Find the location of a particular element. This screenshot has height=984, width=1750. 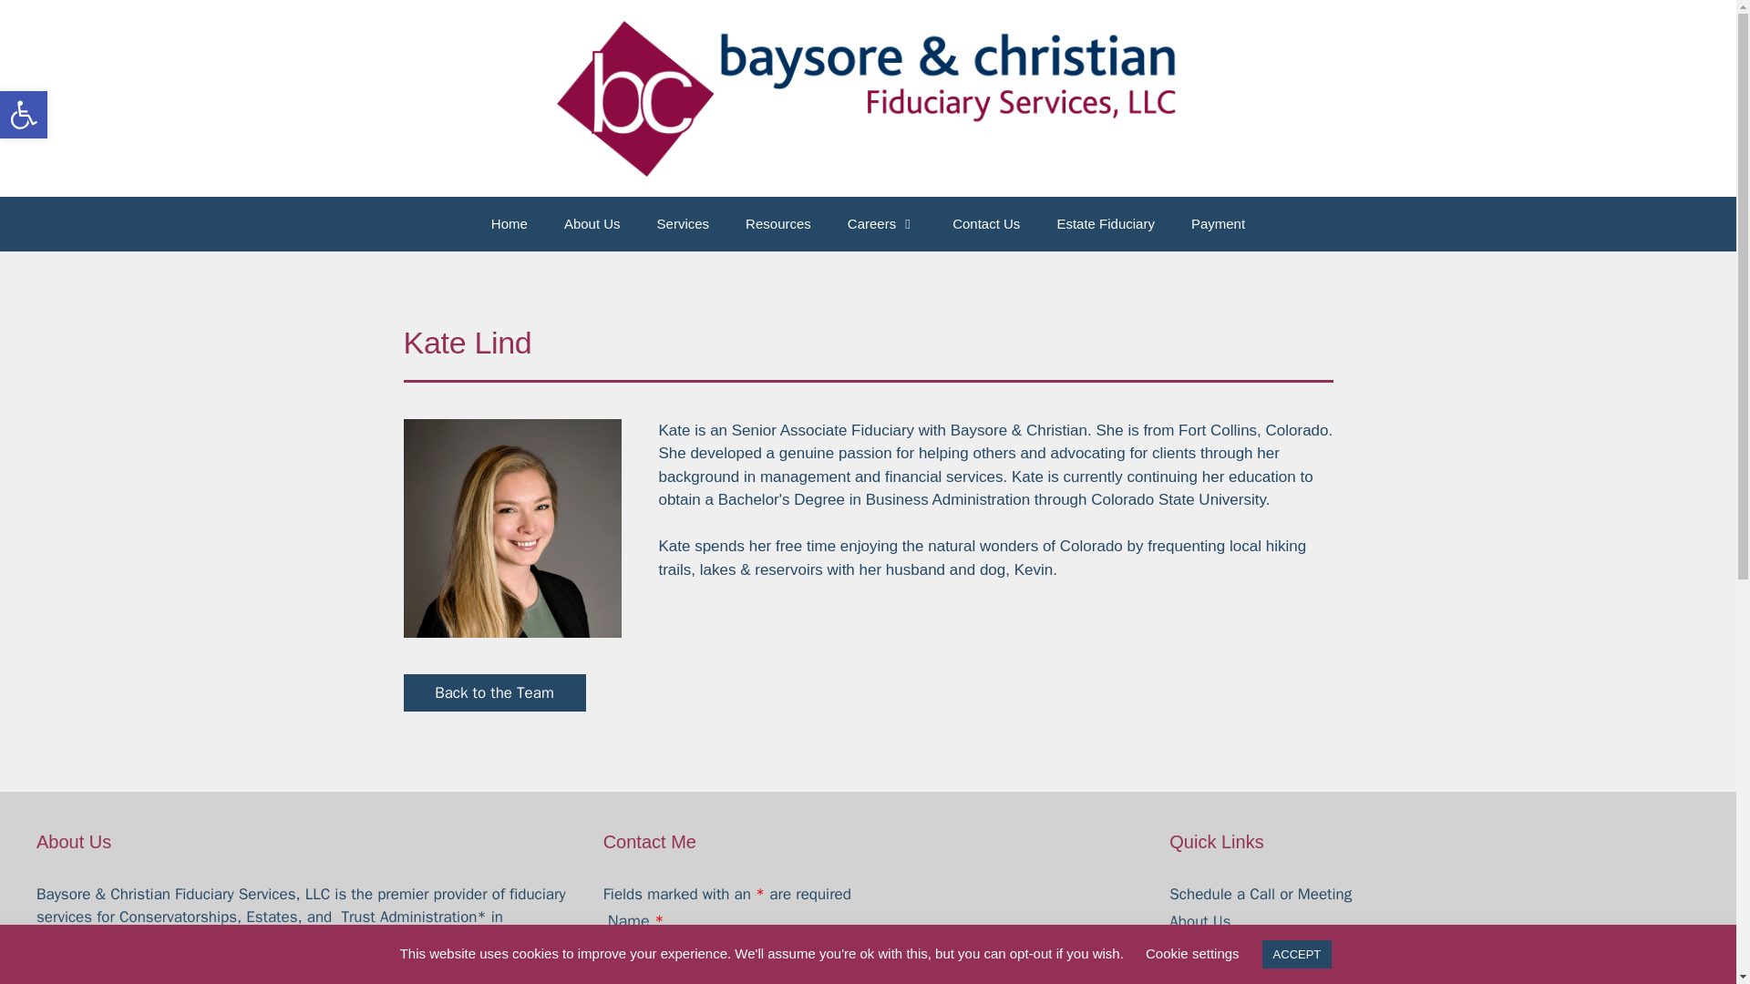

Back to the Team is located at coordinates (493, 692).